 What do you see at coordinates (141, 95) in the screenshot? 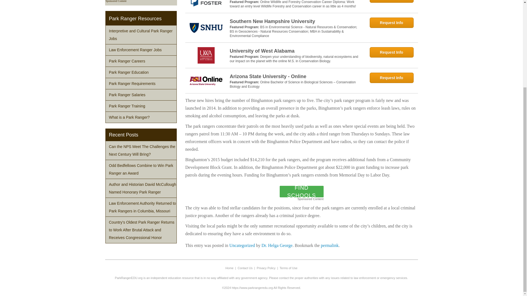
I see `Park Ranger Salaries` at bounding box center [141, 95].